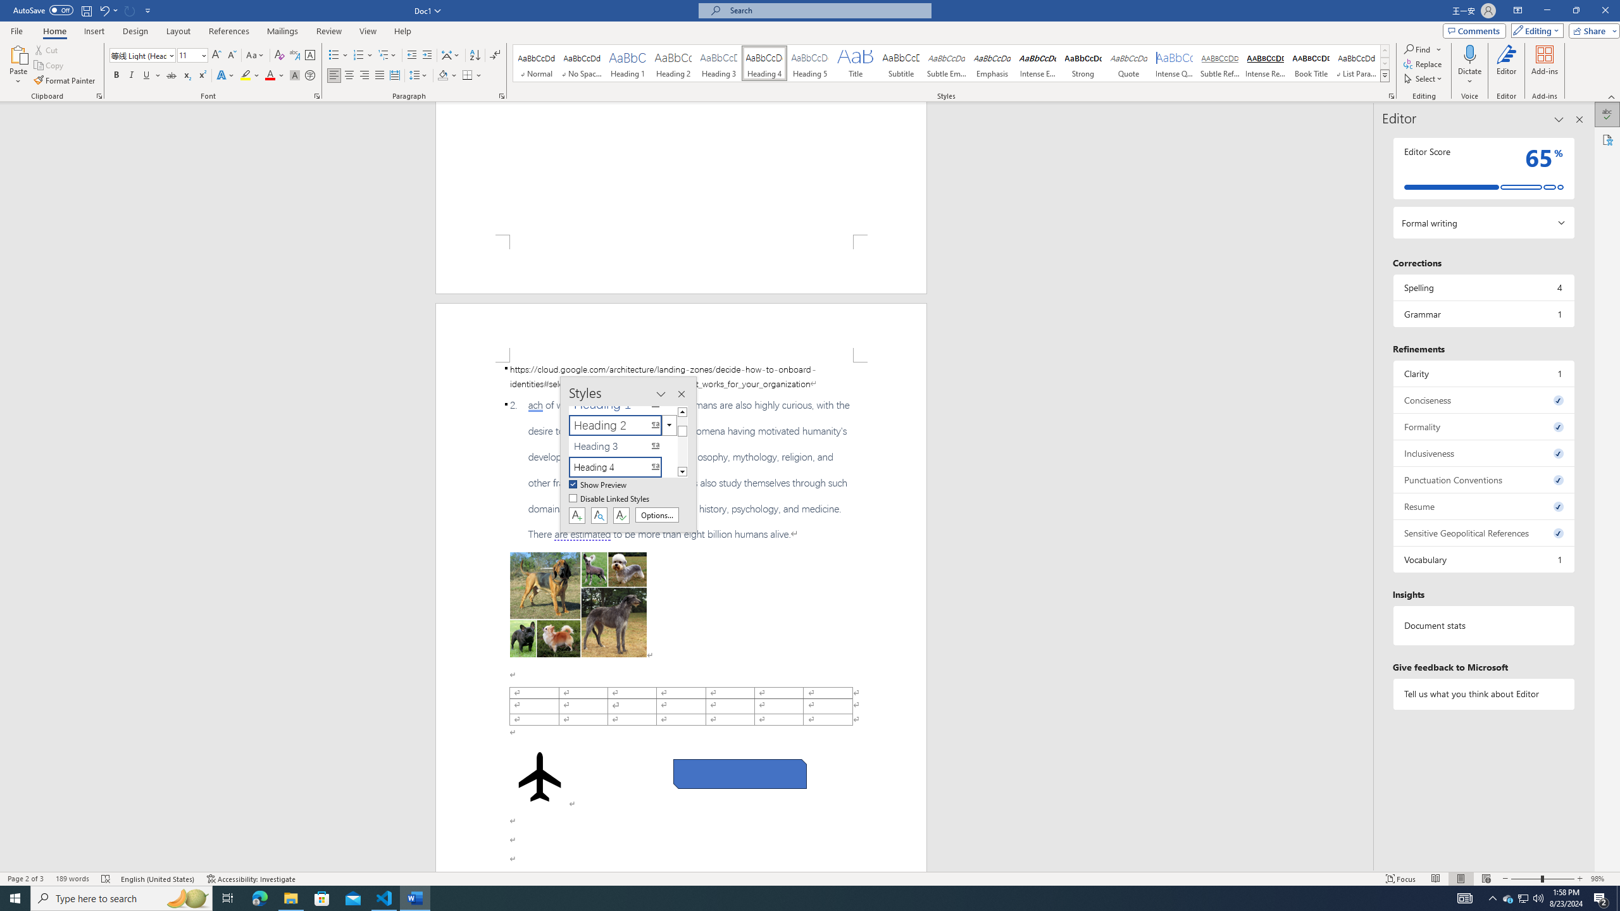 The width and height of the screenshot is (1620, 911). I want to click on Subtle Emphasis, so click(945, 63).